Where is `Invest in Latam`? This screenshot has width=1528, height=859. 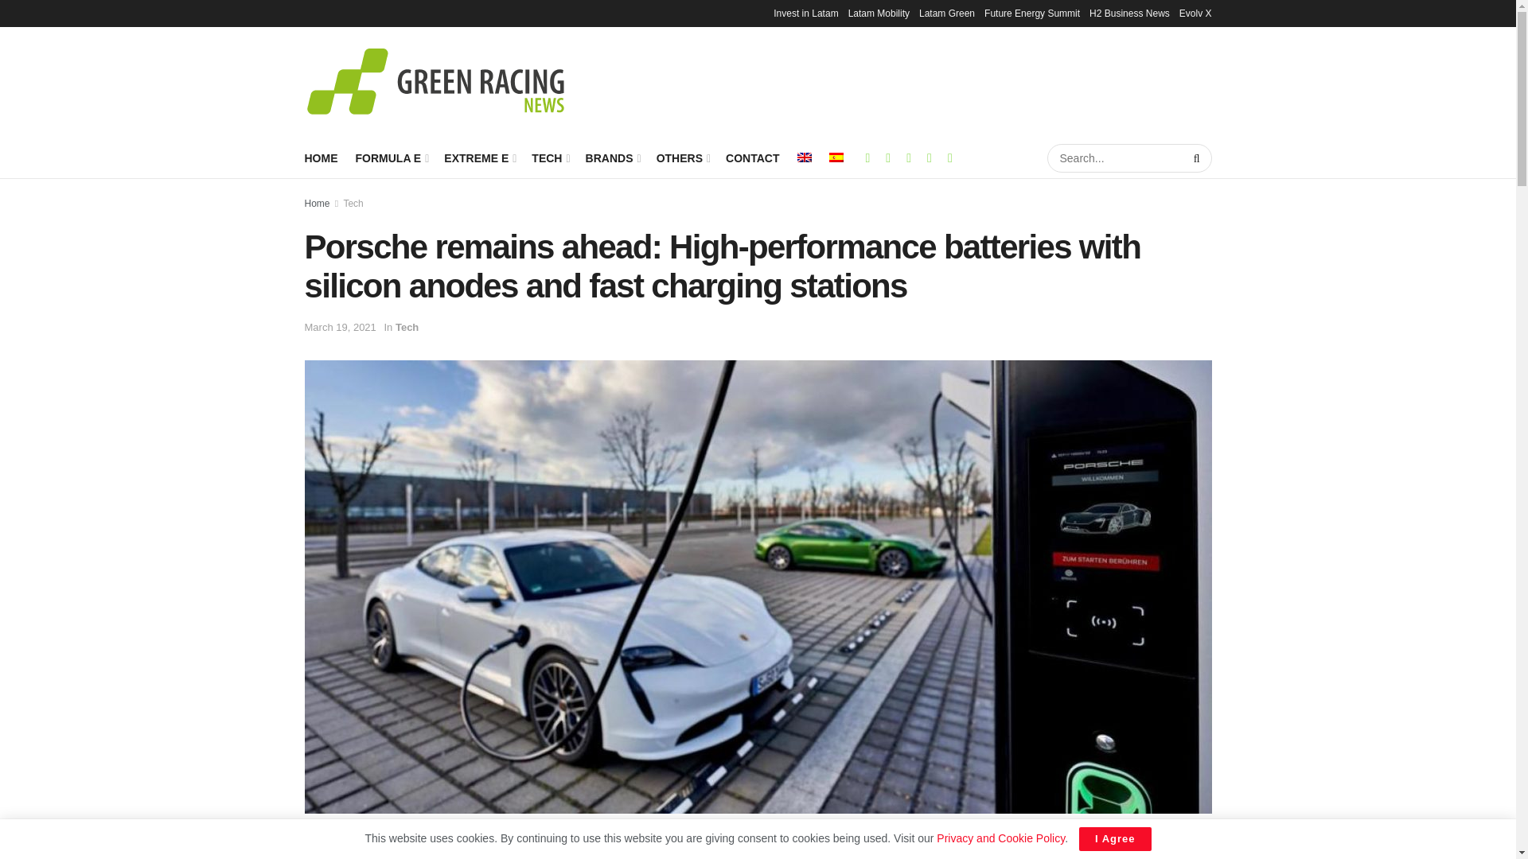
Invest in Latam is located at coordinates (805, 13).